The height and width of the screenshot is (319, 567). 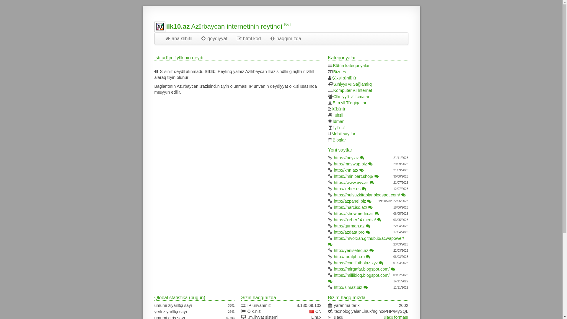 I want to click on http://qurman.az, so click(x=349, y=226).